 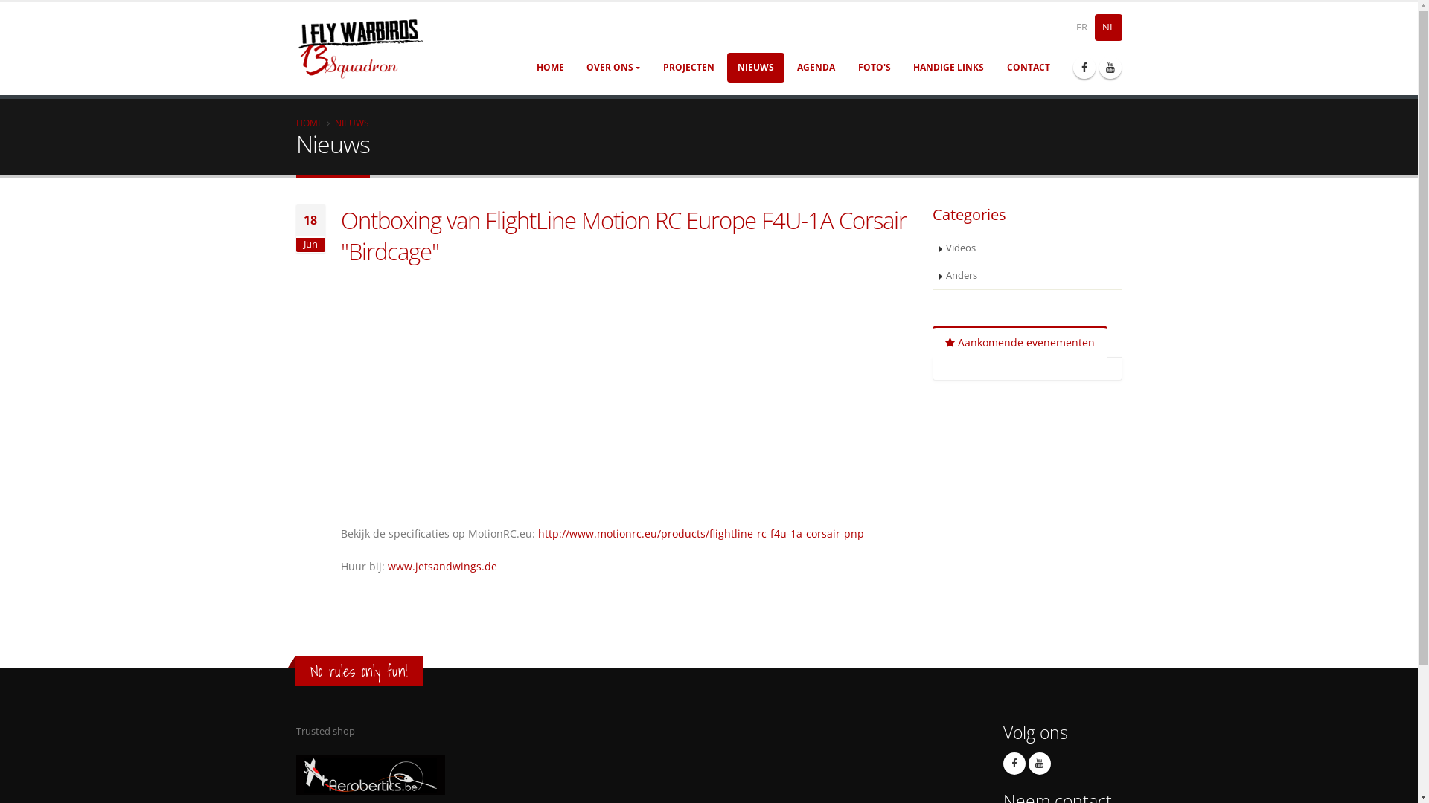 What do you see at coordinates (310, 123) in the screenshot?
I see `HOME` at bounding box center [310, 123].